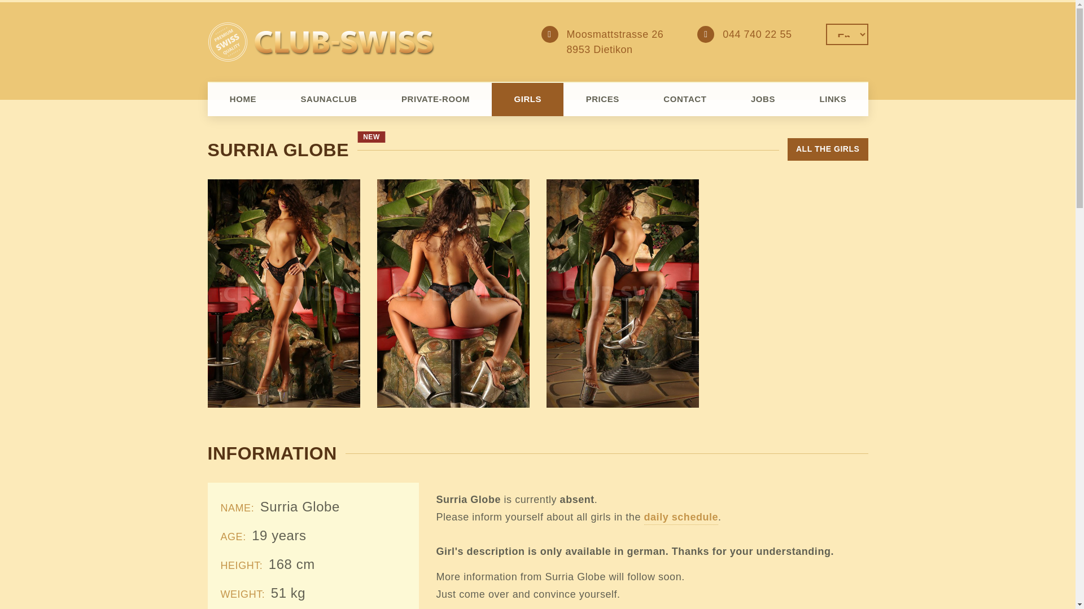 The height and width of the screenshot is (609, 1084). I want to click on LINKS, so click(833, 99).